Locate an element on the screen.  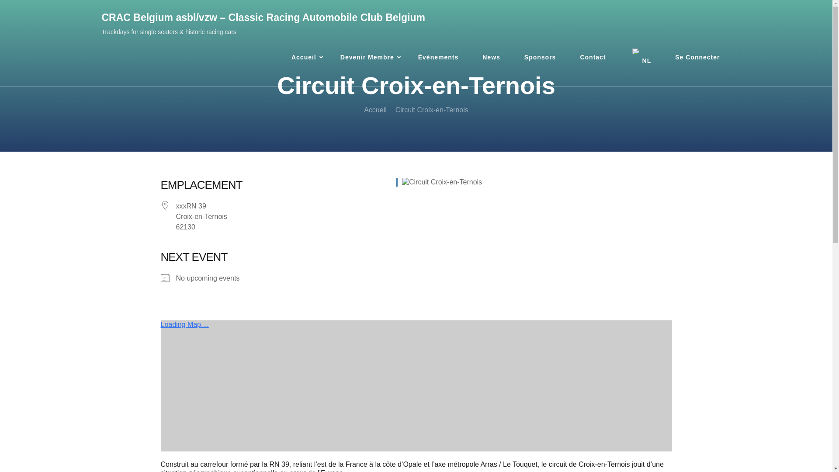
Se Connecter is located at coordinates (697, 58).